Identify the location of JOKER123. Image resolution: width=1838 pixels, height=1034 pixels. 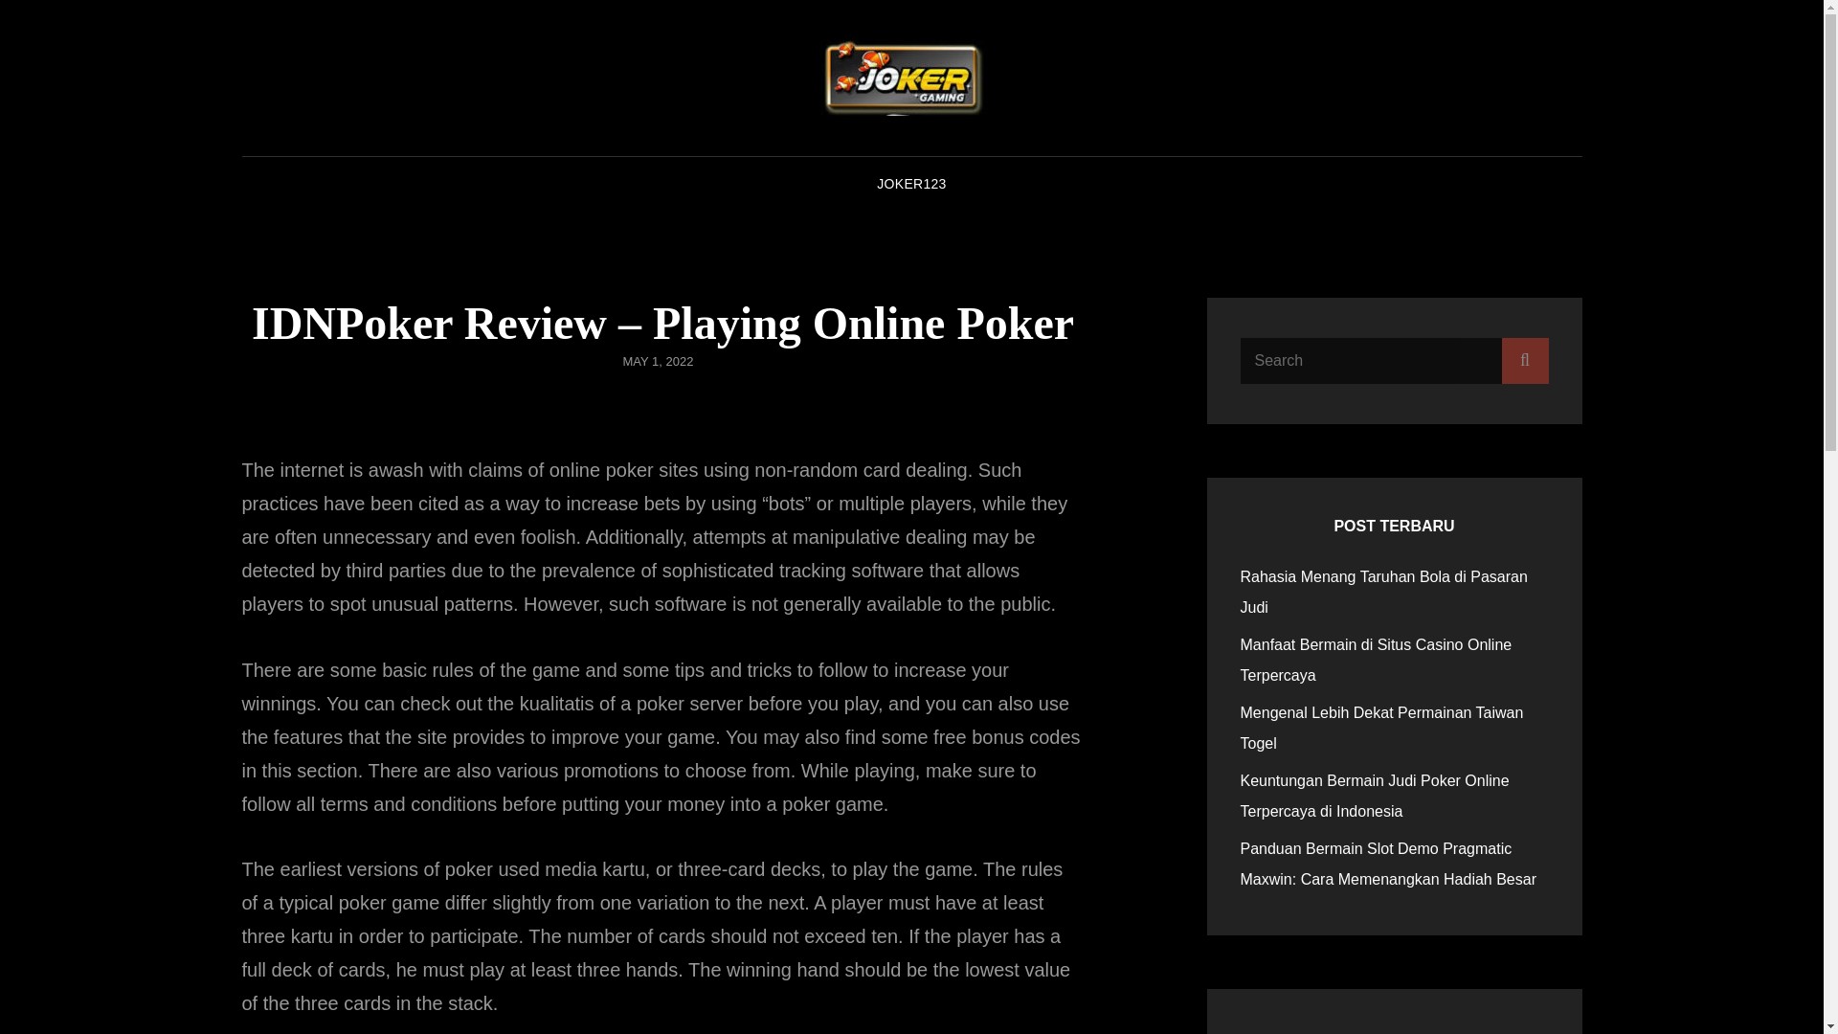
(911, 184).